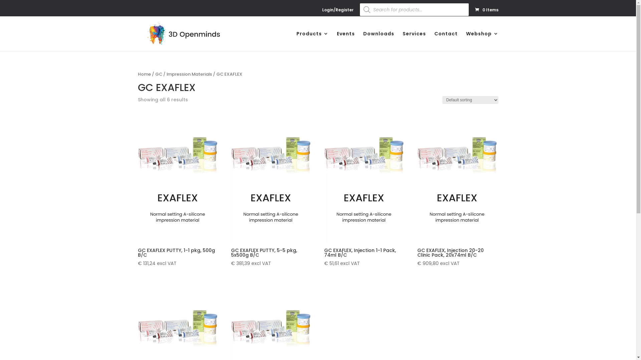 This screenshot has height=360, width=641. What do you see at coordinates (486, 9) in the screenshot?
I see `0 Items` at bounding box center [486, 9].